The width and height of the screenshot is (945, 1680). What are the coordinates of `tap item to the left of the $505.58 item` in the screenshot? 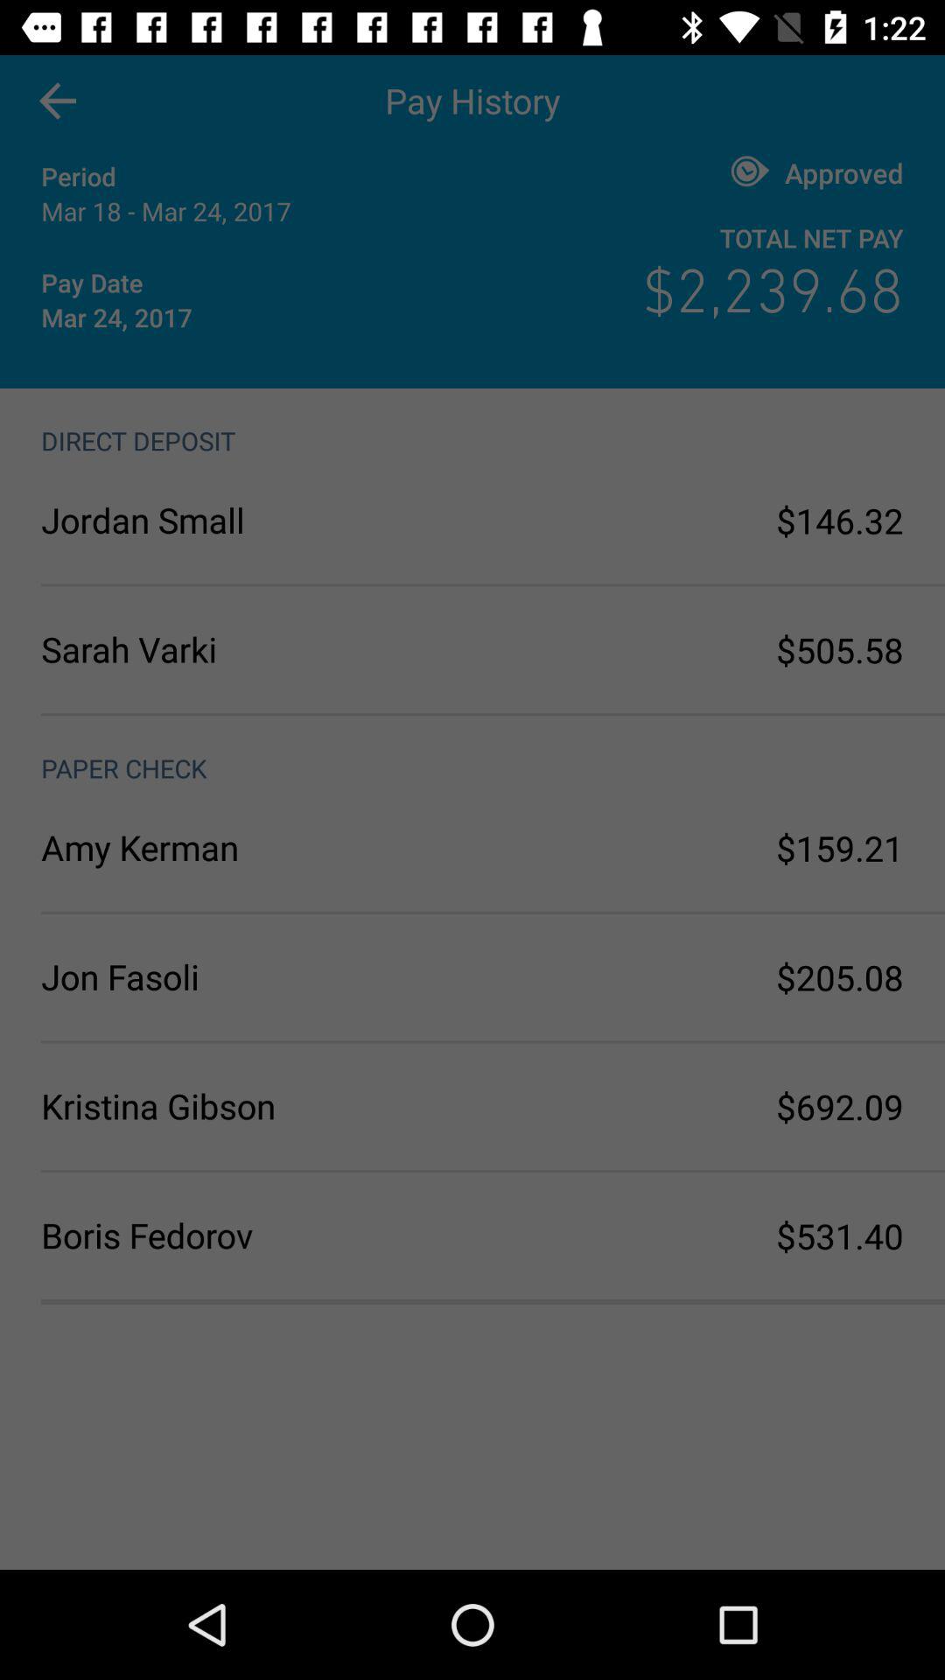 It's located at (257, 649).